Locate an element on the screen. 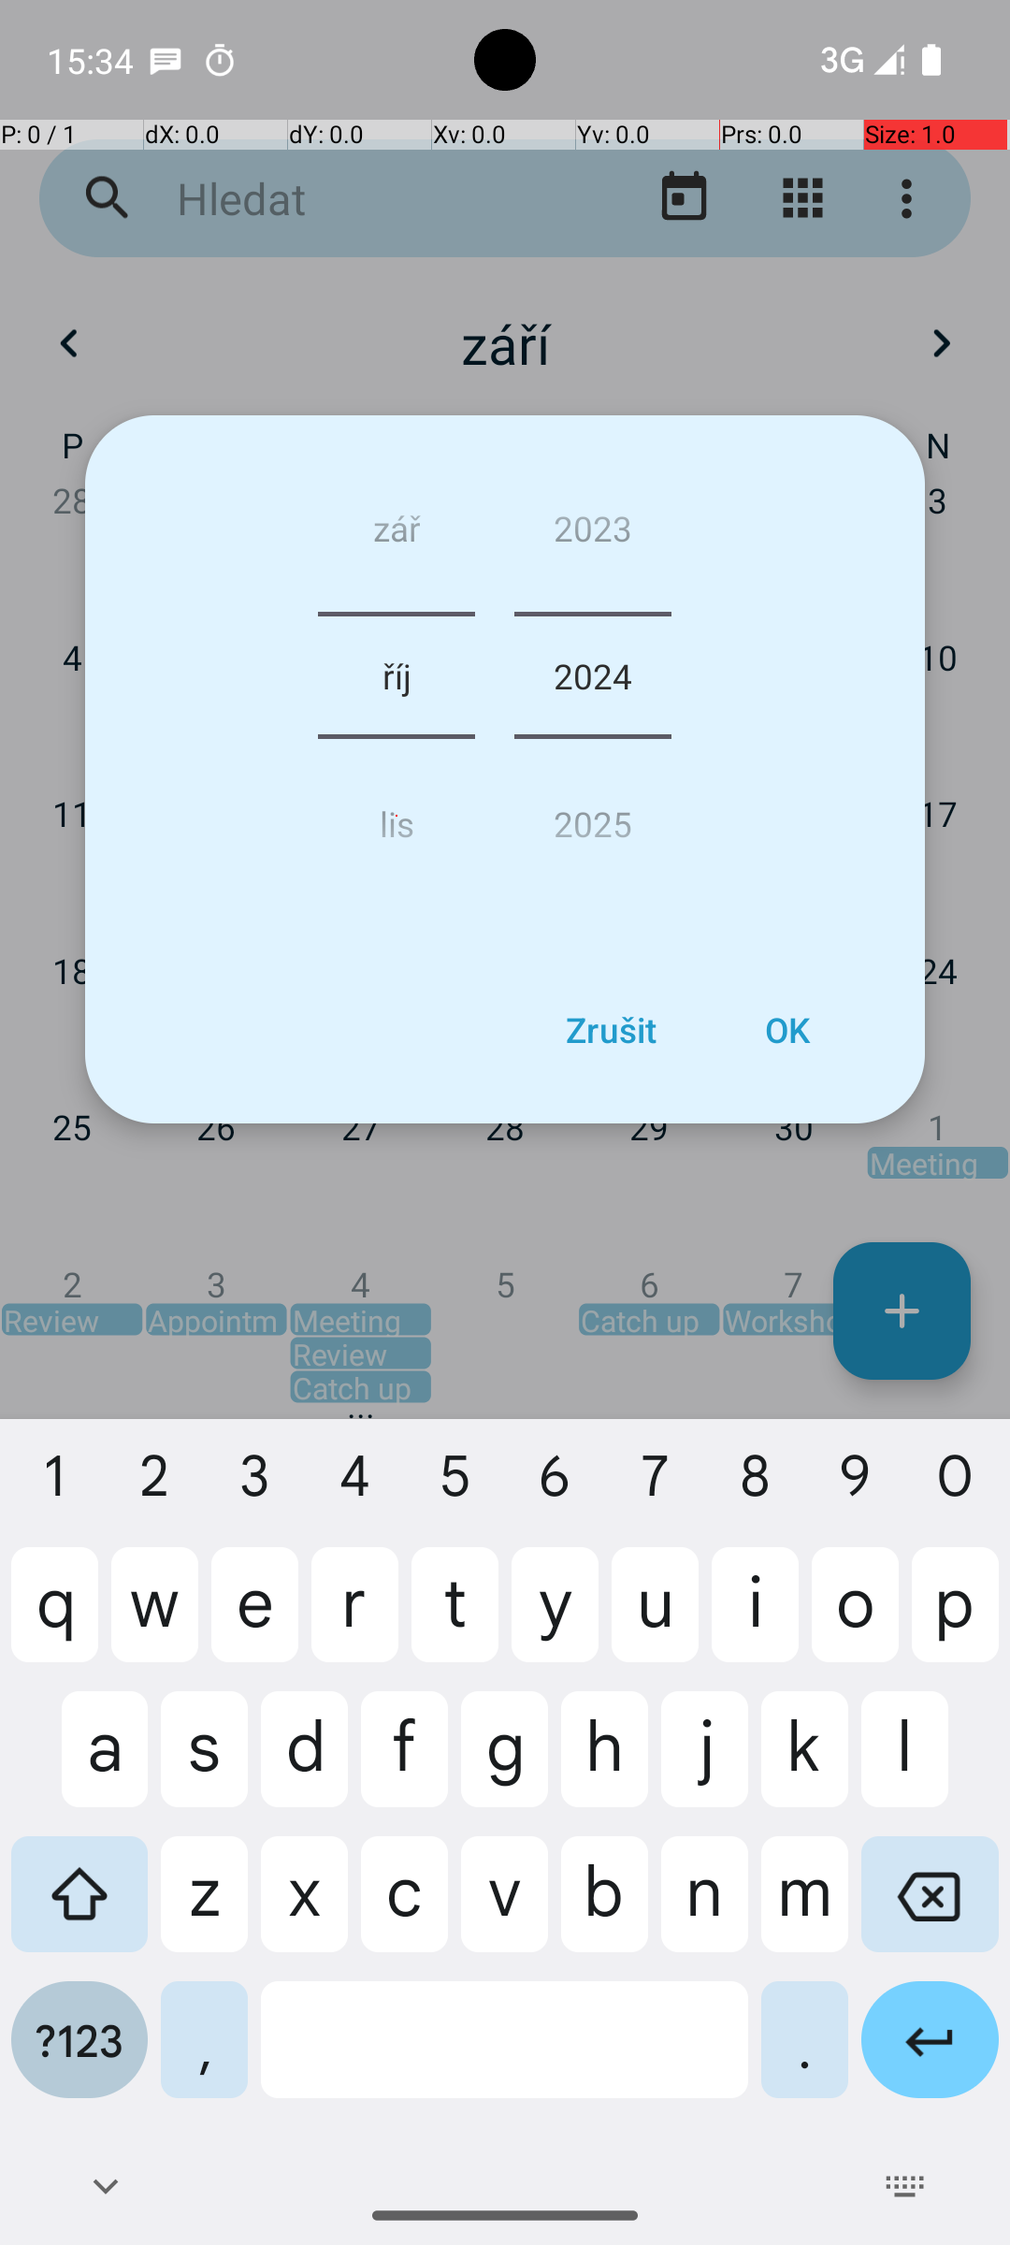 The height and width of the screenshot is (2245, 1010). Zrušit is located at coordinates (611, 1030).